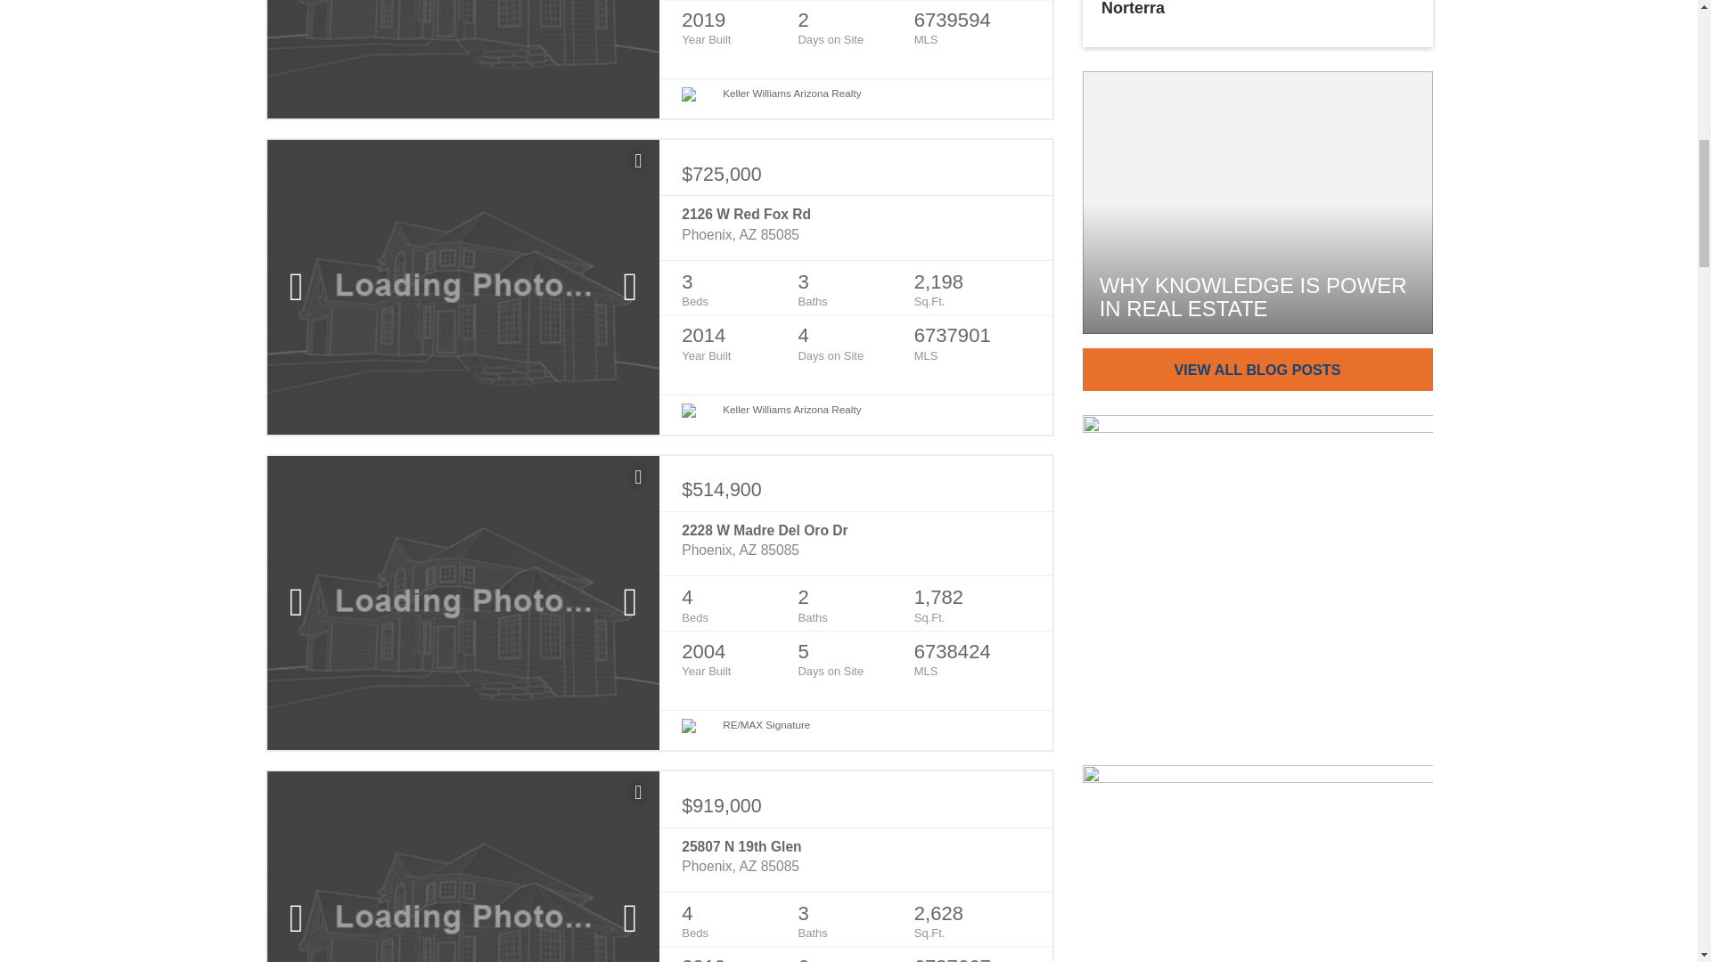  I want to click on 2228 W Madre Del Oro Dr Phoenix,  AZ 85085, so click(855, 541).